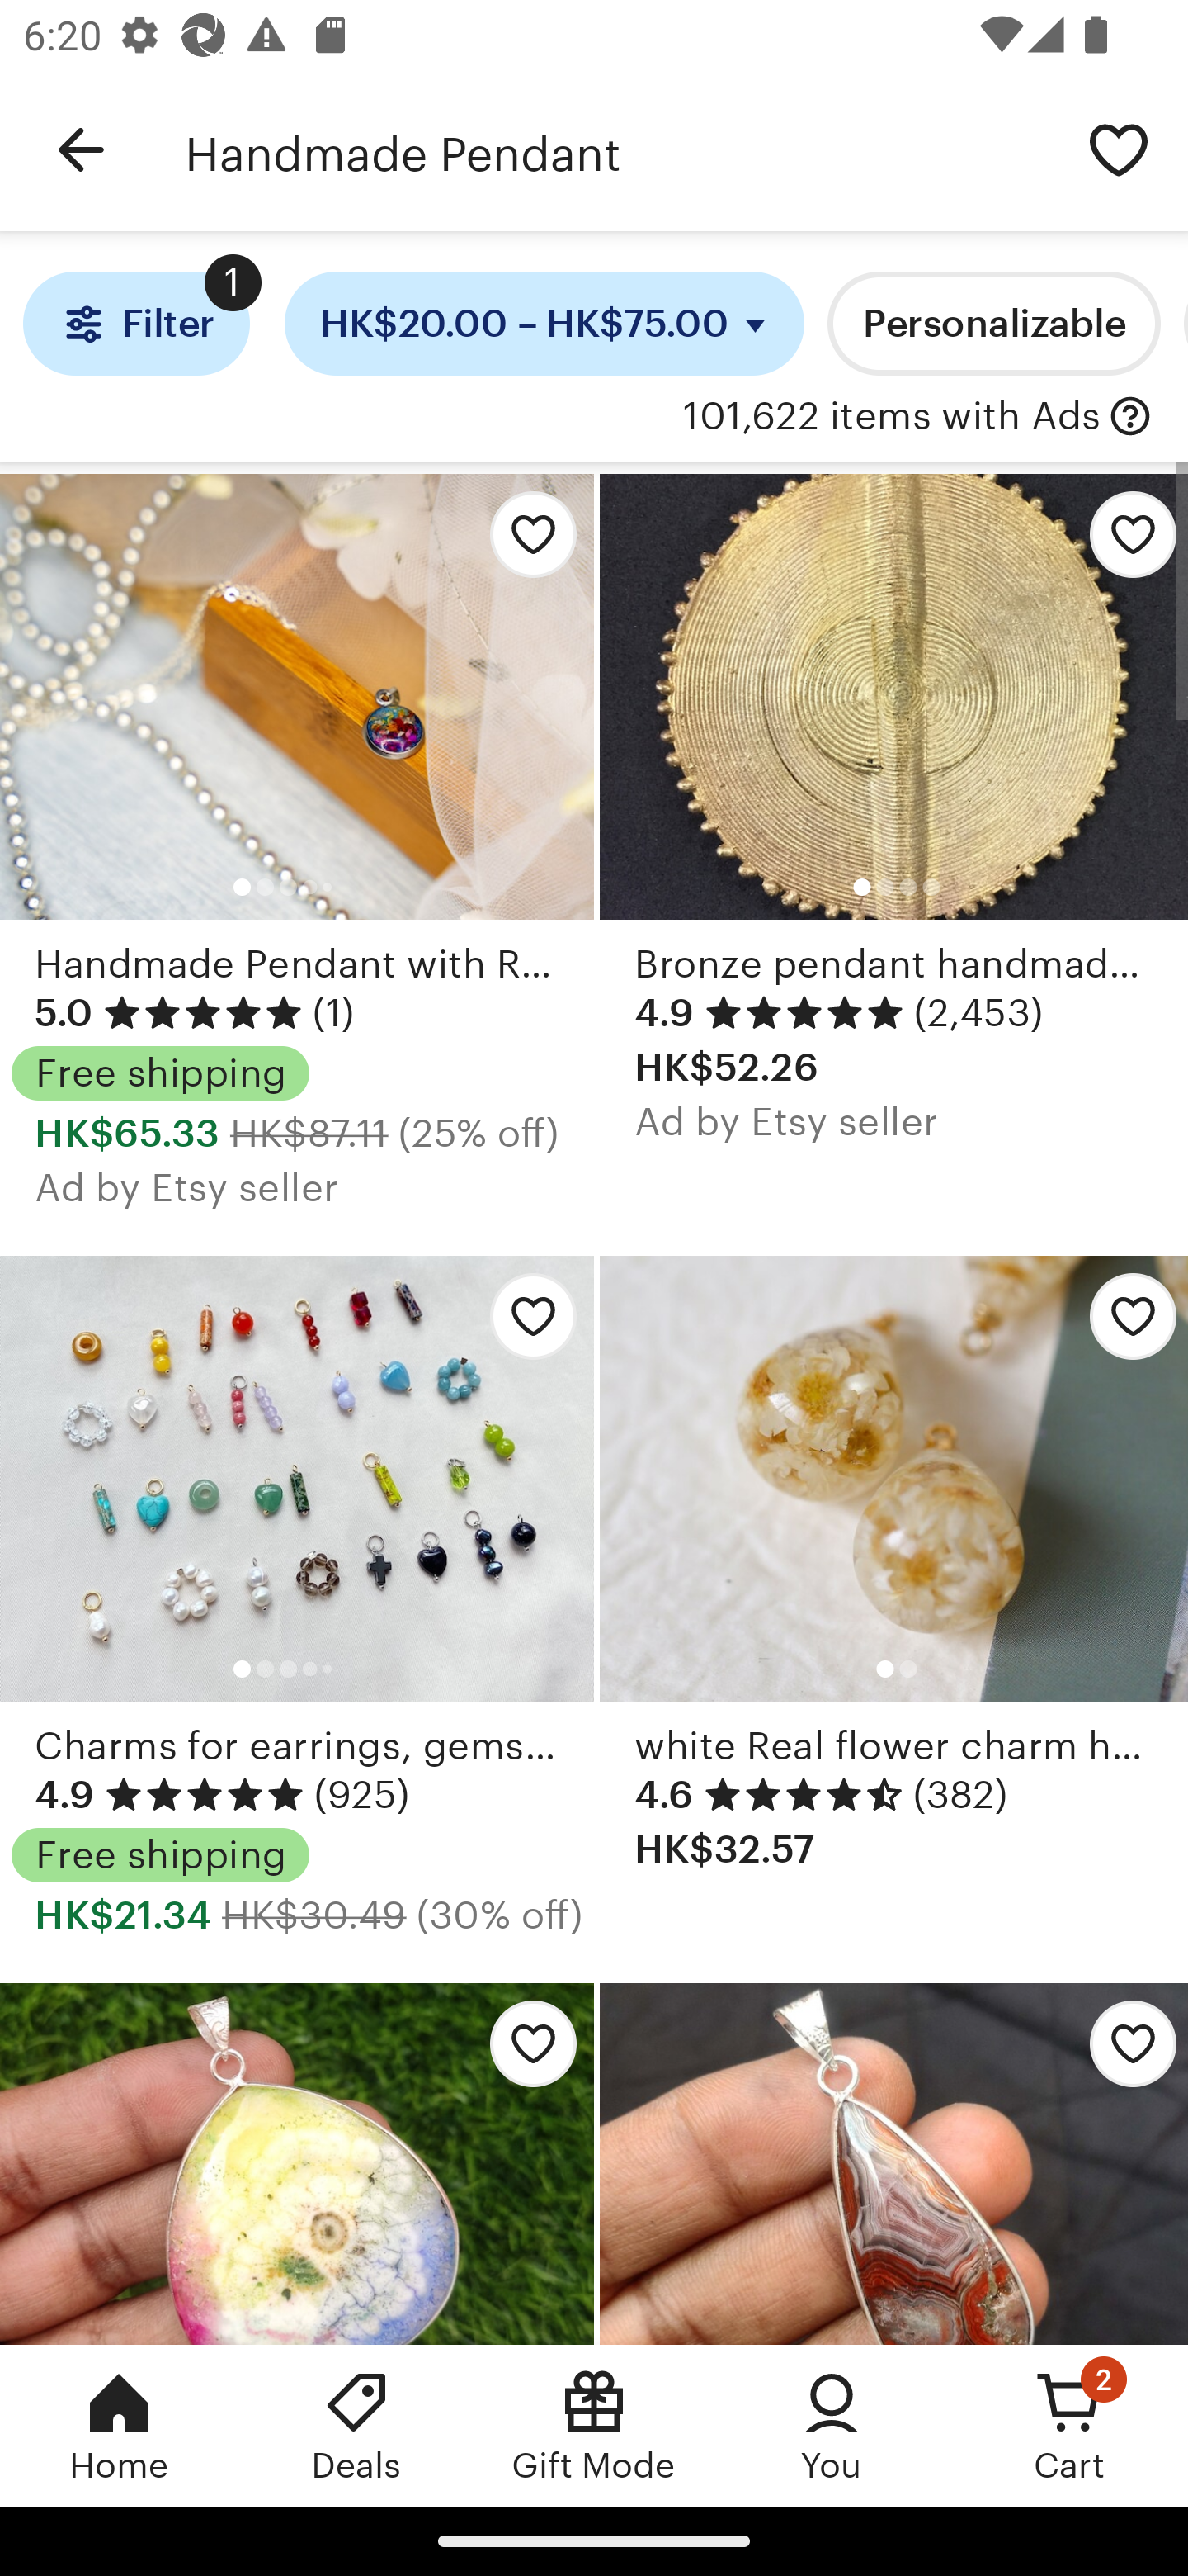 The image size is (1188, 2576). Describe the element at coordinates (1119, 149) in the screenshot. I see `Save search` at that location.